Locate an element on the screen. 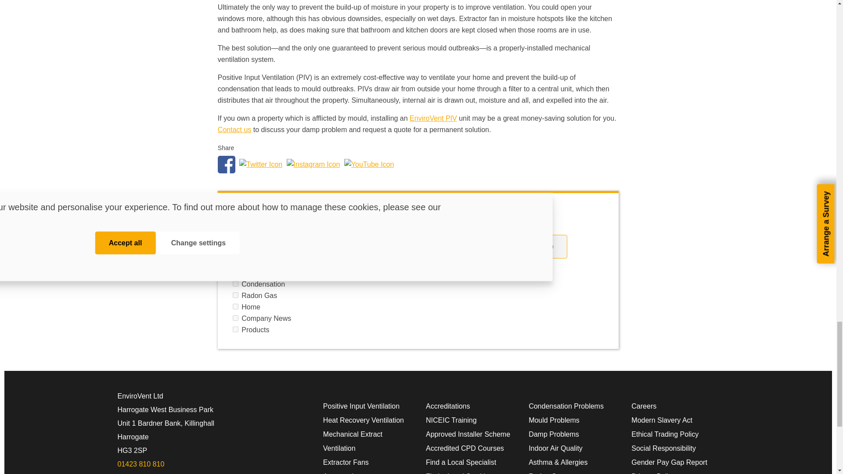  Mould is located at coordinates (235, 272).